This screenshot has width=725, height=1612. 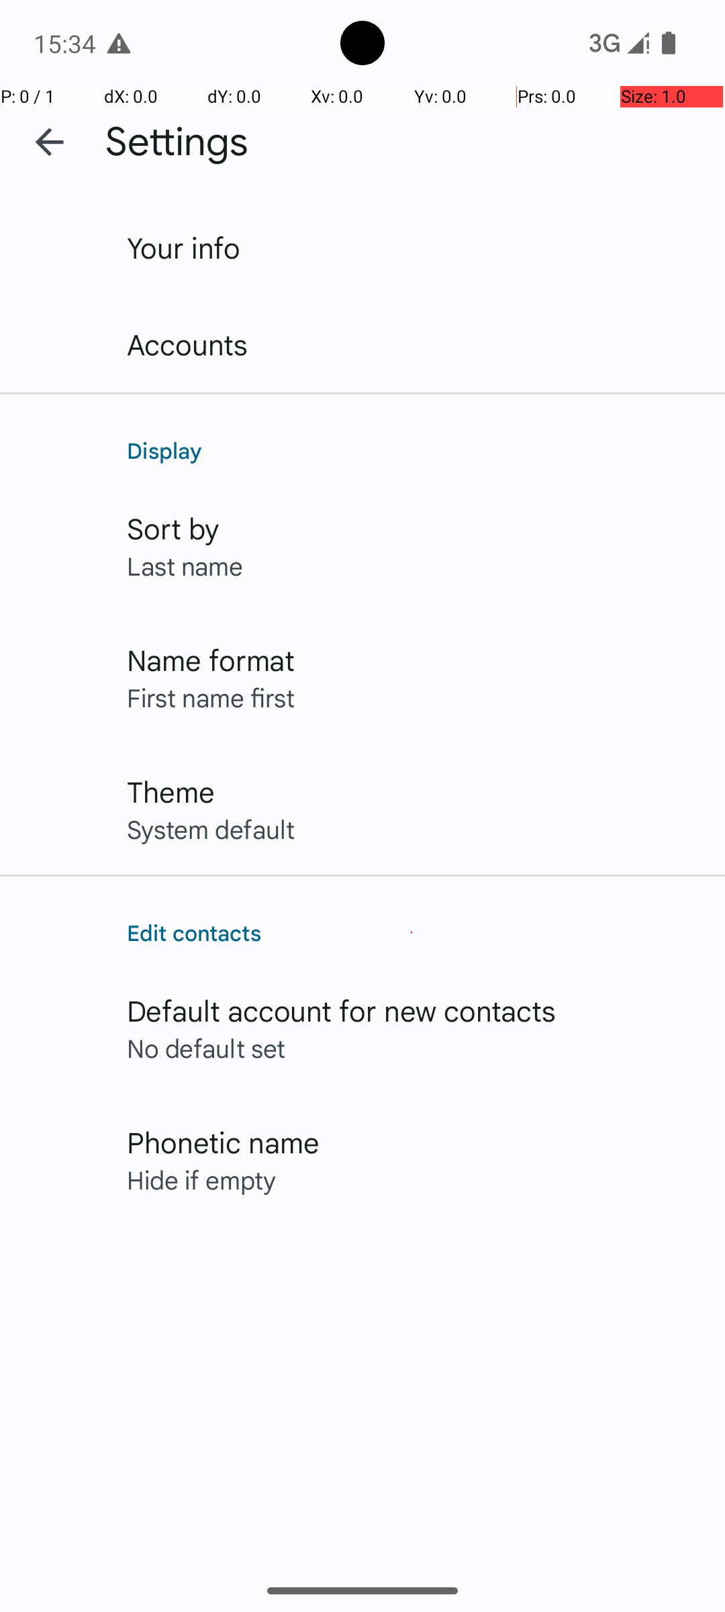 What do you see at coordinates (342, 1010) in the screenshot?
I see `Default account for new contacts` at bounding box center [342, 1010].